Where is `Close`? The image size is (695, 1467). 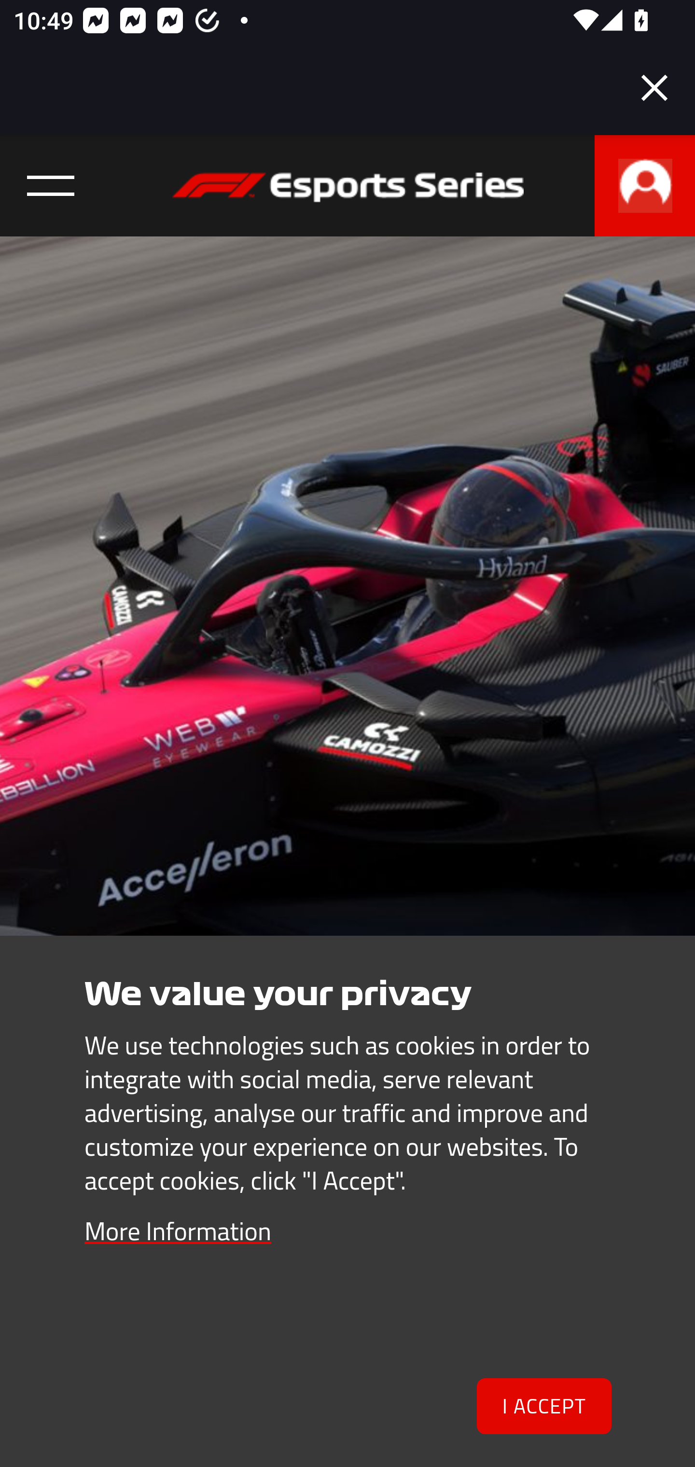 Close is located at coordinates (654, 88).